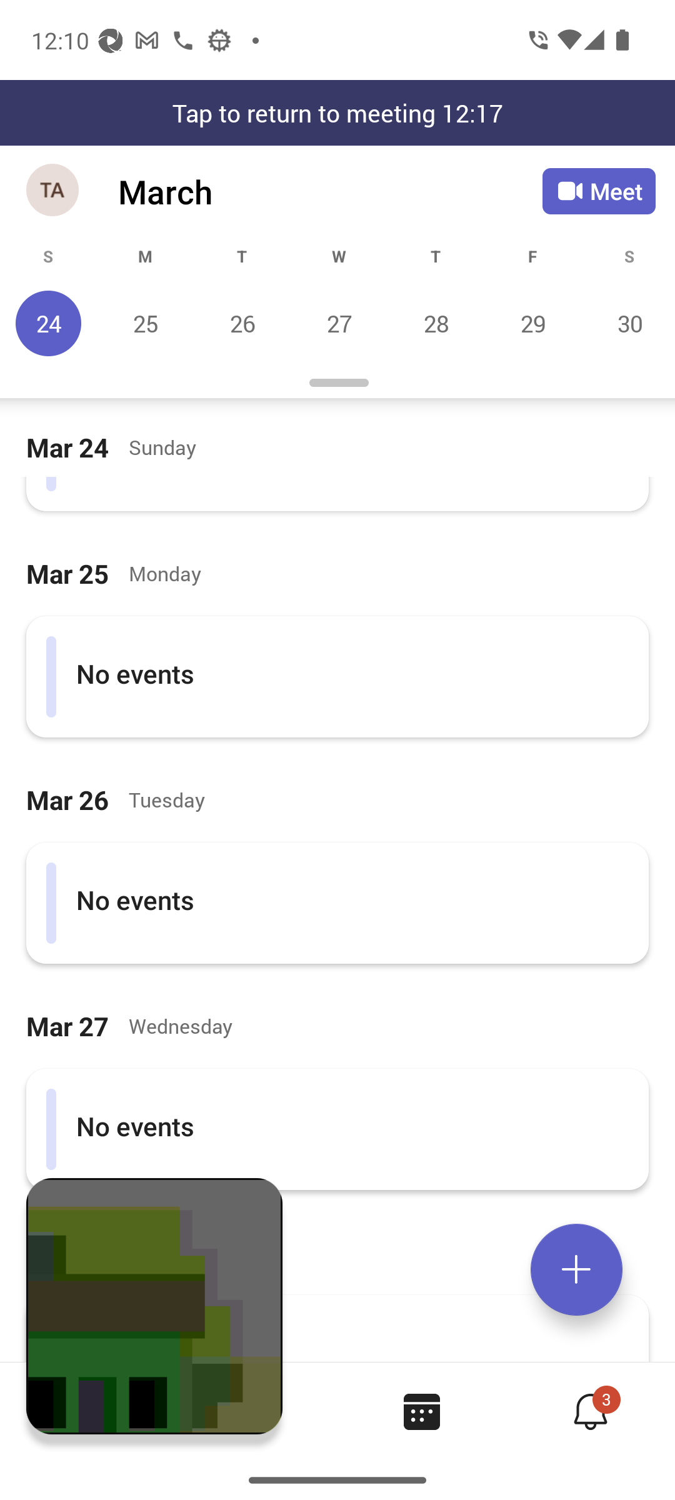 The height and width of the screenshot is (1500, 675). Describe the element at coordinates (599, 191) in the screenshot. I see `Meet Meet now or join with an ID` at that location.